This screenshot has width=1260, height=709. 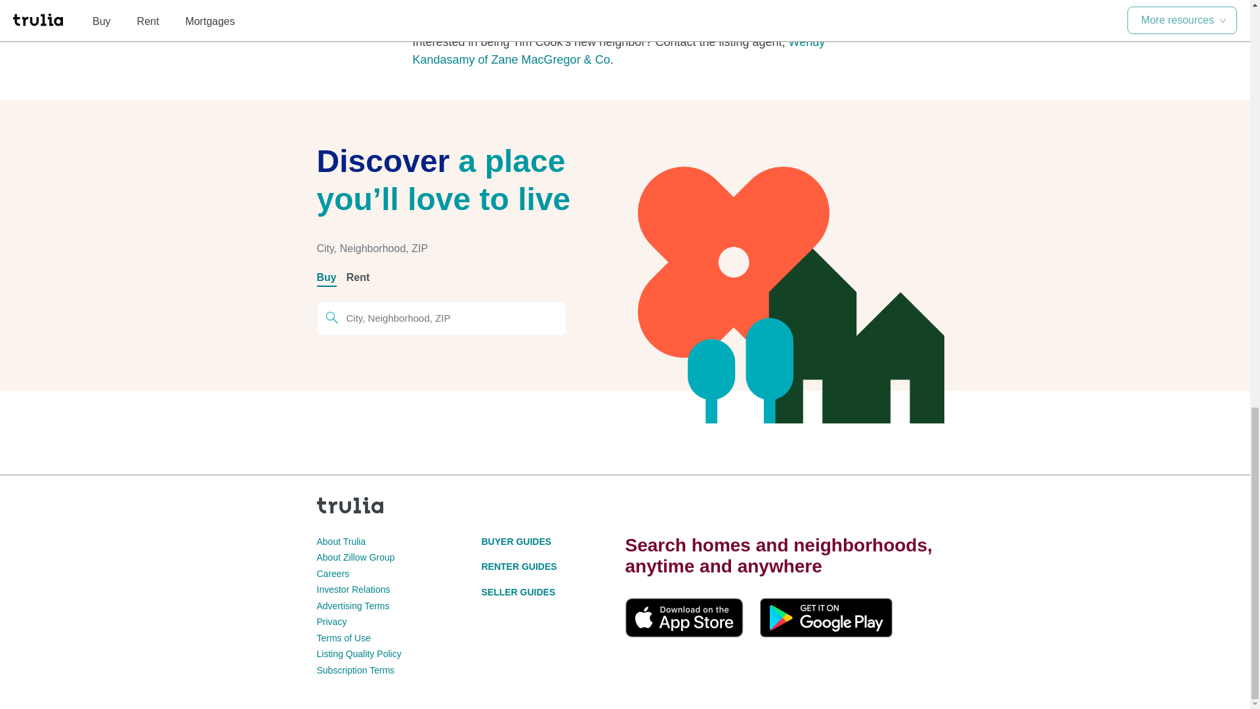 I want to click on About Trulia, so click(x=340, y=541).